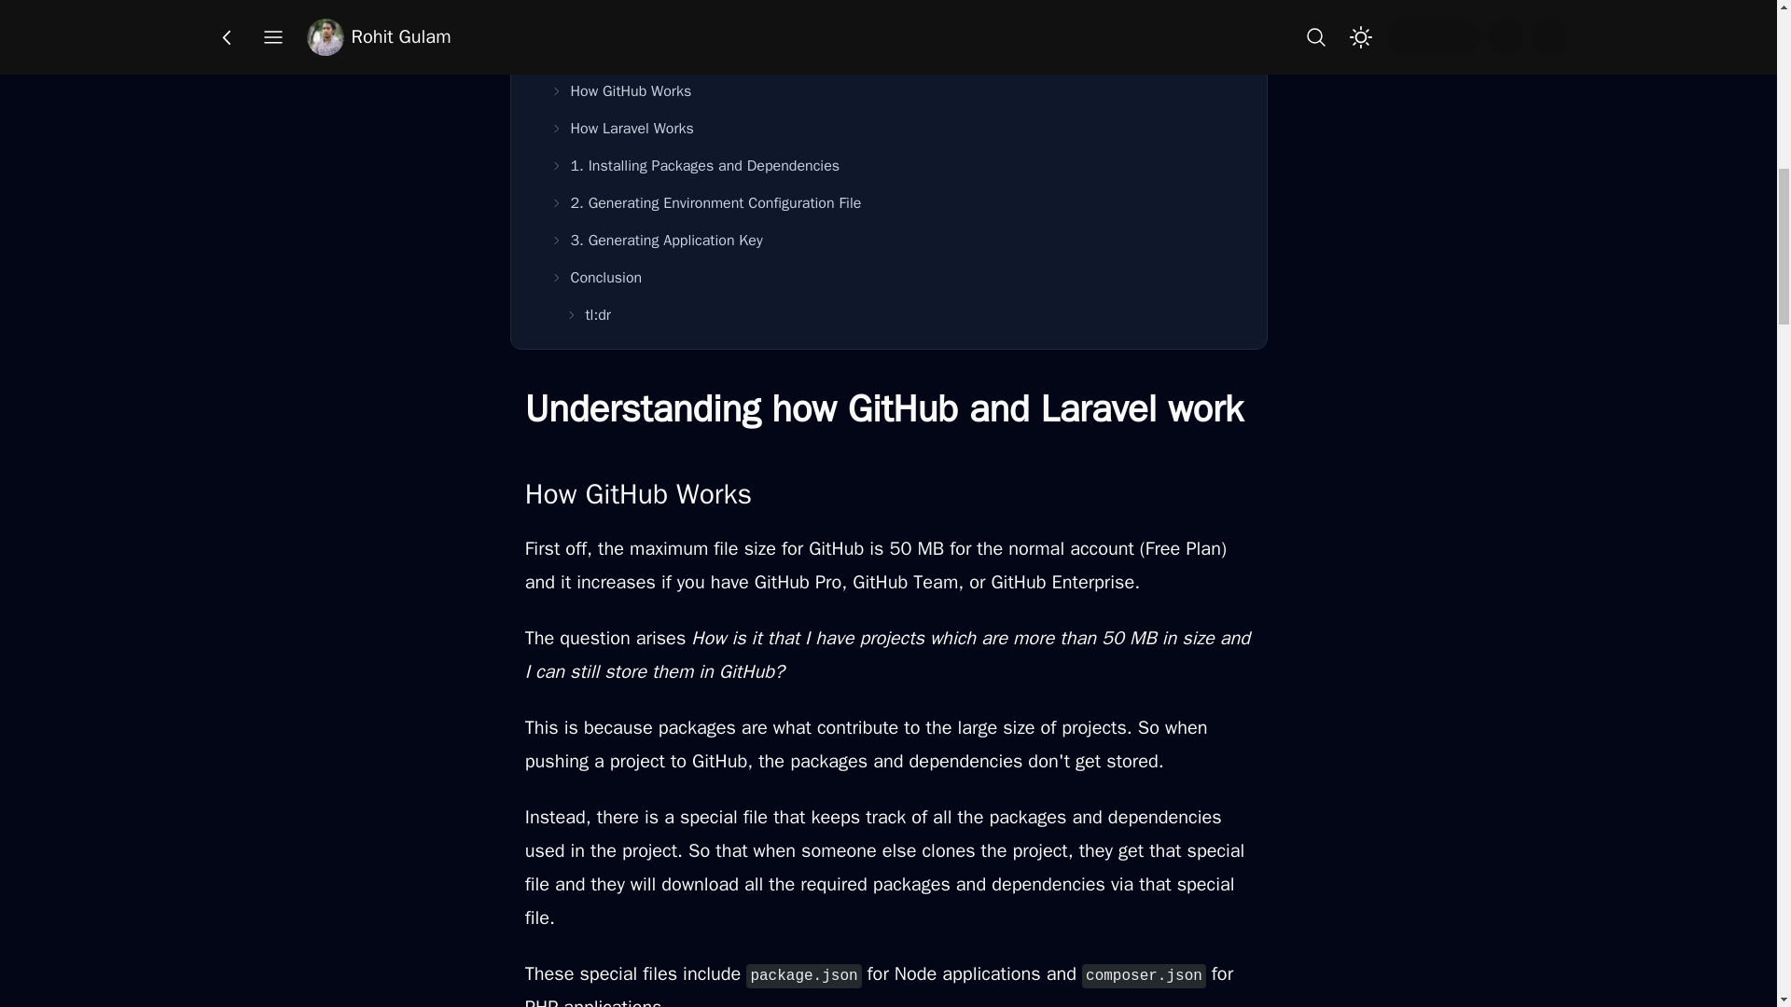 The height and width of the screenshot is (1007, 1791). I want to click on 3. Generating Application Key, so click(895, 240).